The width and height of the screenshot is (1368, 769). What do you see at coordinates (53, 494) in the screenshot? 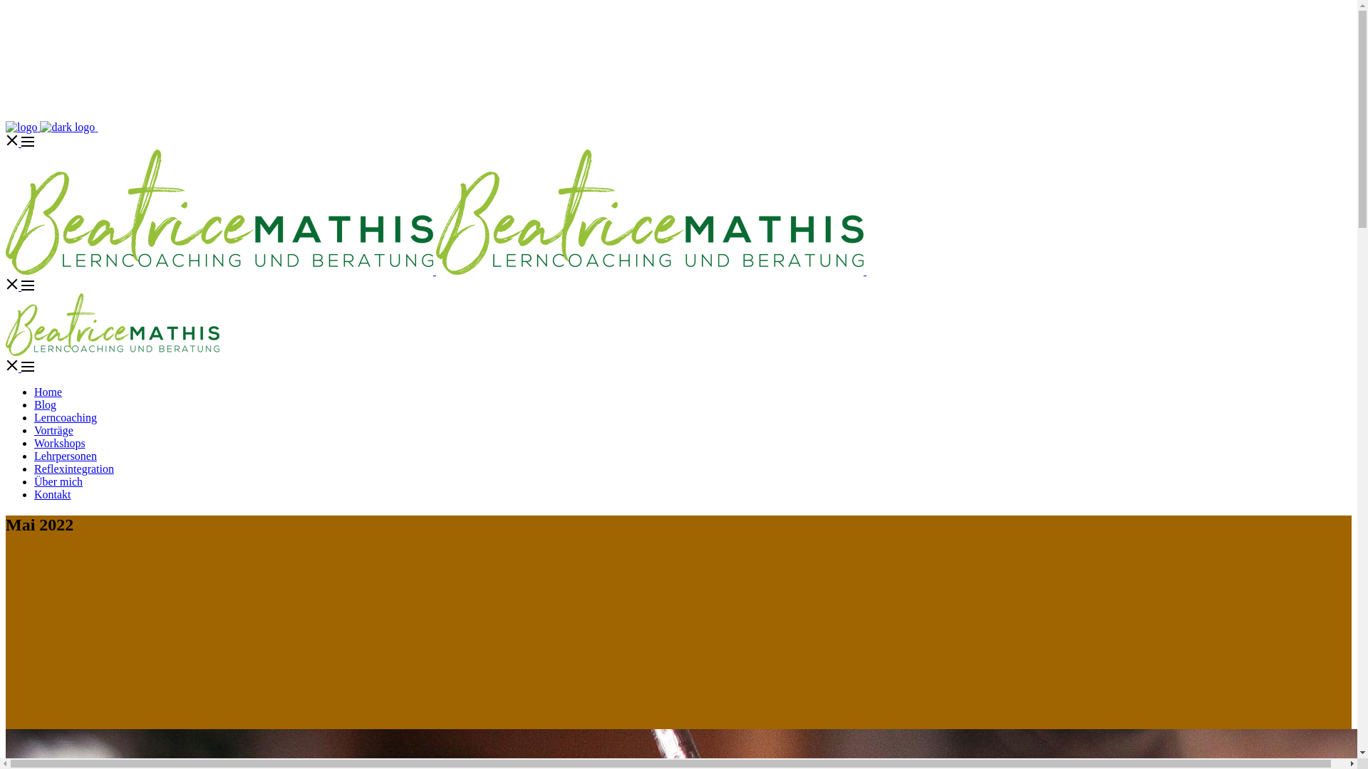
I see `Kontakt` at bounding box center [53, 494].